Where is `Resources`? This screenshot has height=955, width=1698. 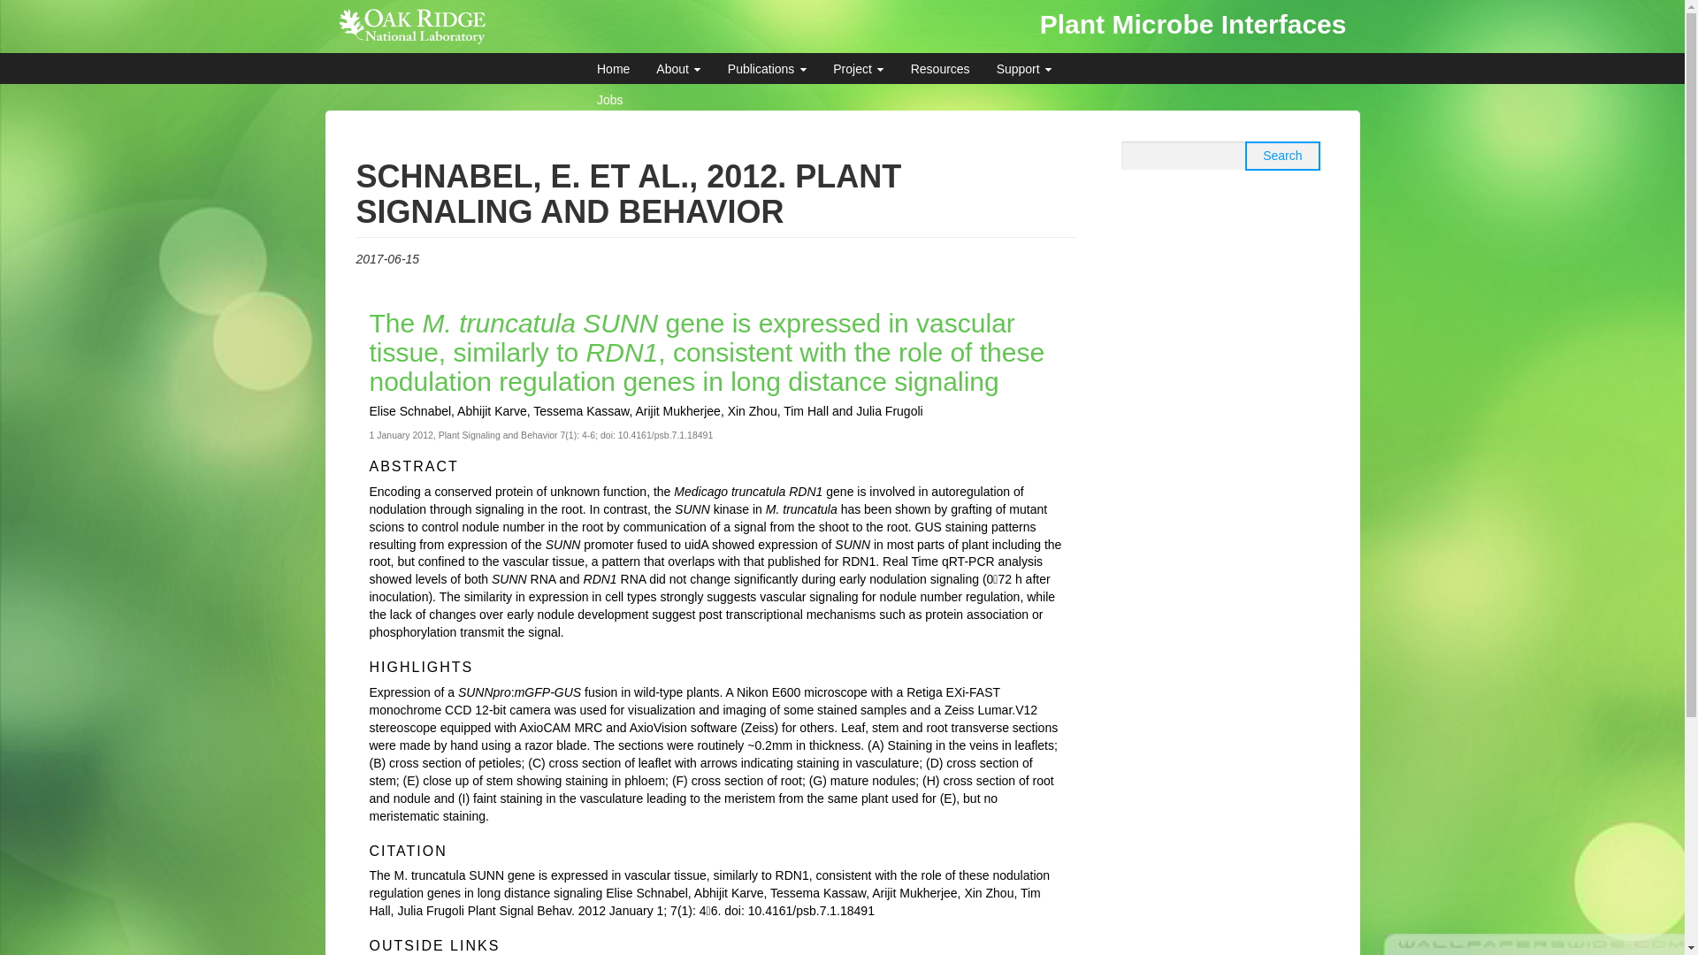
Resources is located at coordinates (940, 69).